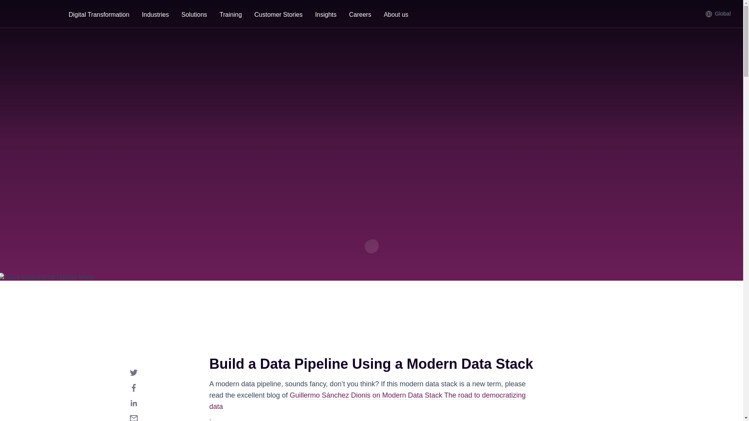 This screenshot has width=749, height=421. What do you see at coordinates (99, 16) in the screenshot?
I see `Digital Transformation` at bounding box center [99, 16].